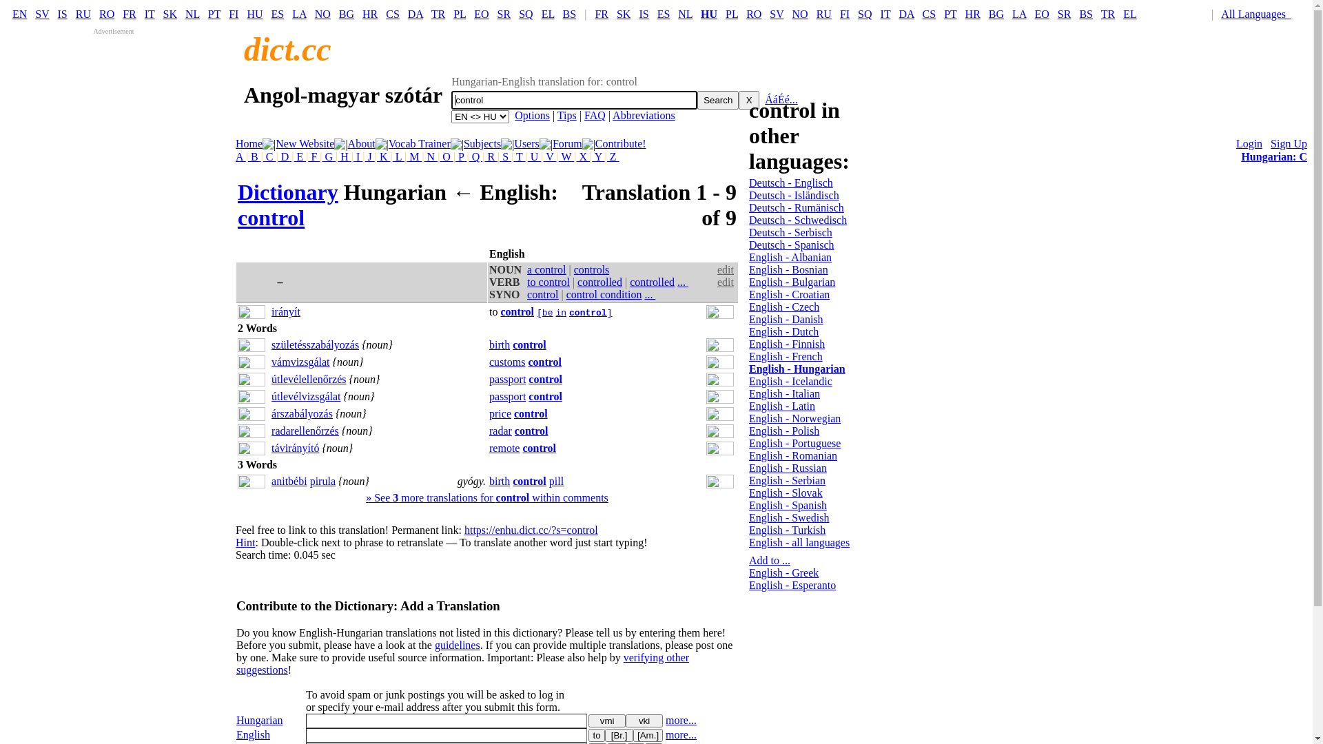 The width and height of the screenshot is (1323, 744). I want to click on to, so click(597, 736).